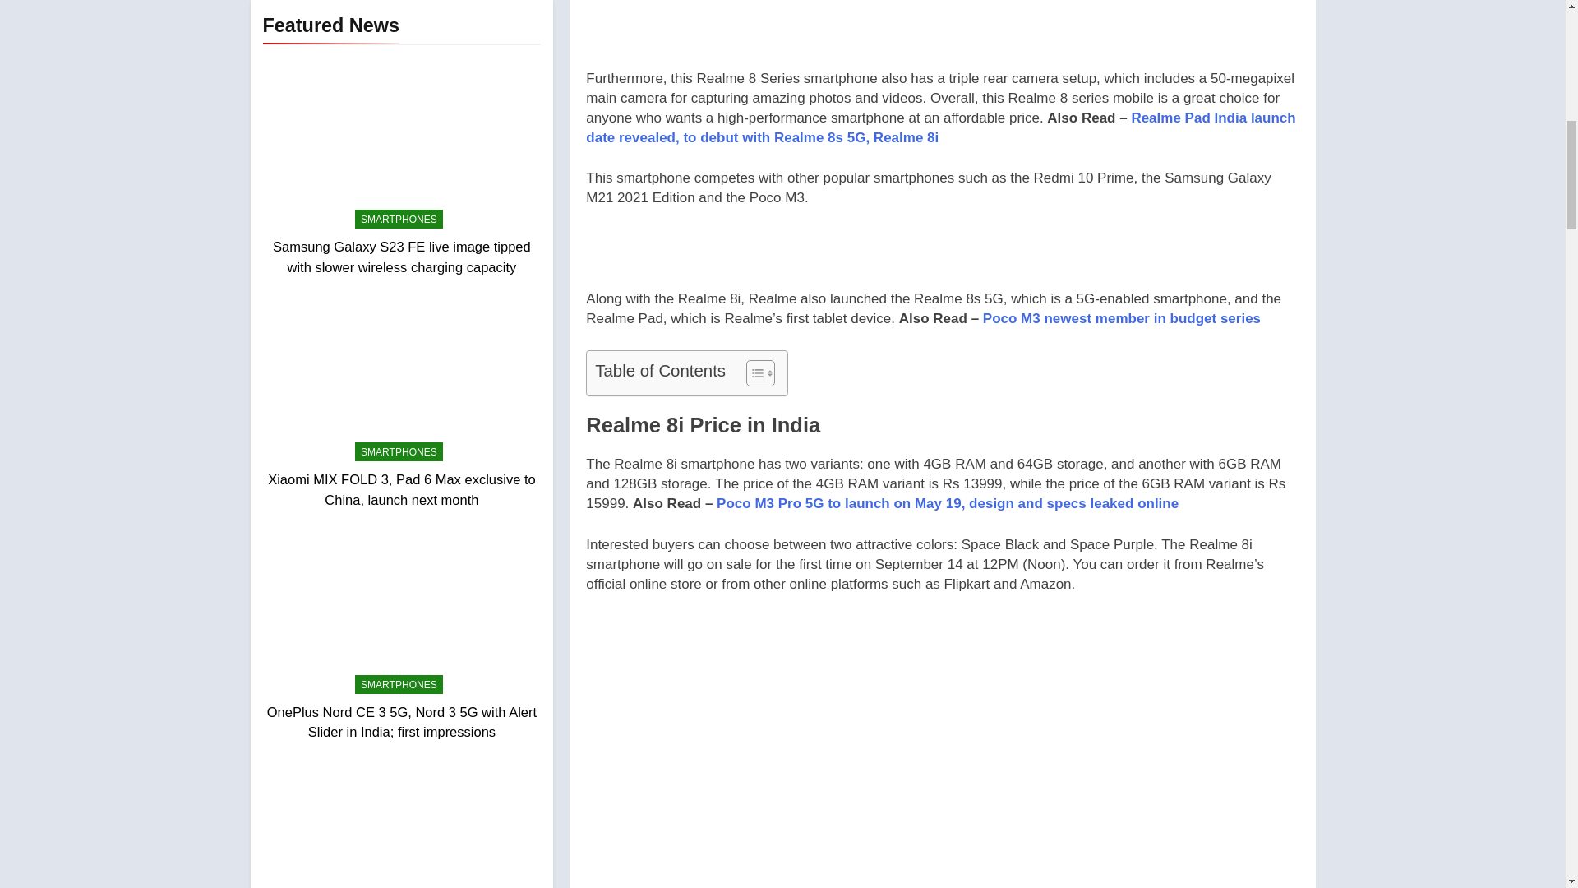  I want to click on Fitness, so click(294, 553).